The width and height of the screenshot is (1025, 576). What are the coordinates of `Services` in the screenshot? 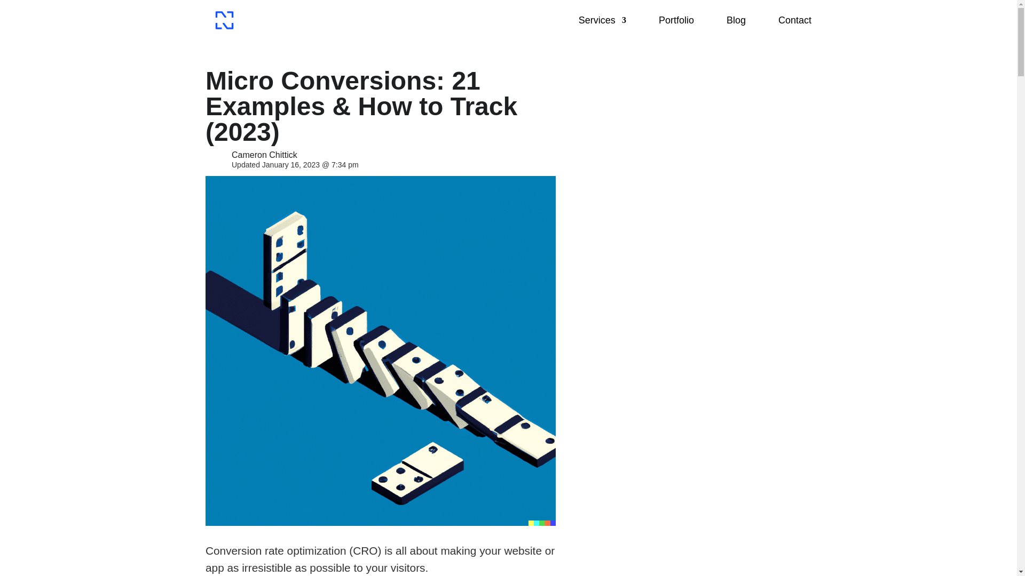 It's located at (602, 20).